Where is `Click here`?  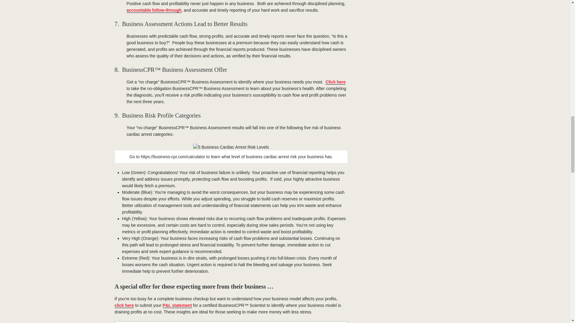
Click here is located at coordinates (335, 82).